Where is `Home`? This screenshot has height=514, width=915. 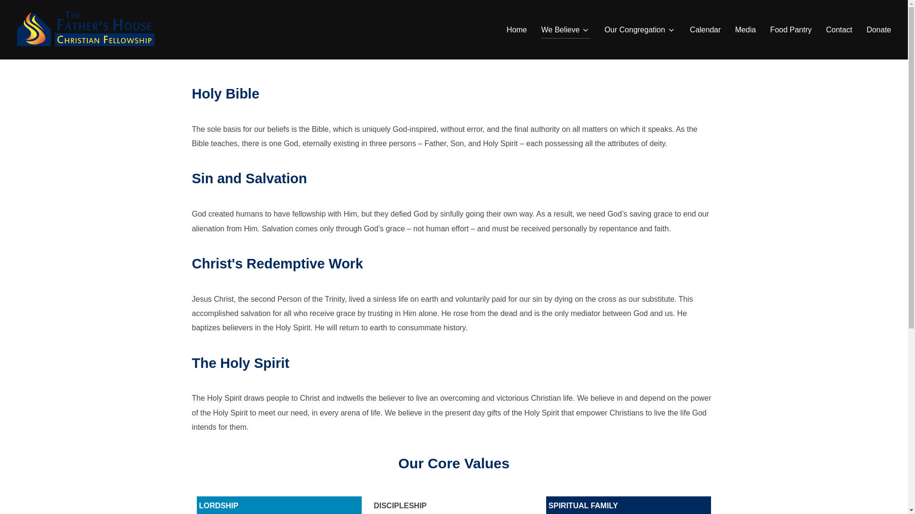
Home is located at coordinates (517, 30).